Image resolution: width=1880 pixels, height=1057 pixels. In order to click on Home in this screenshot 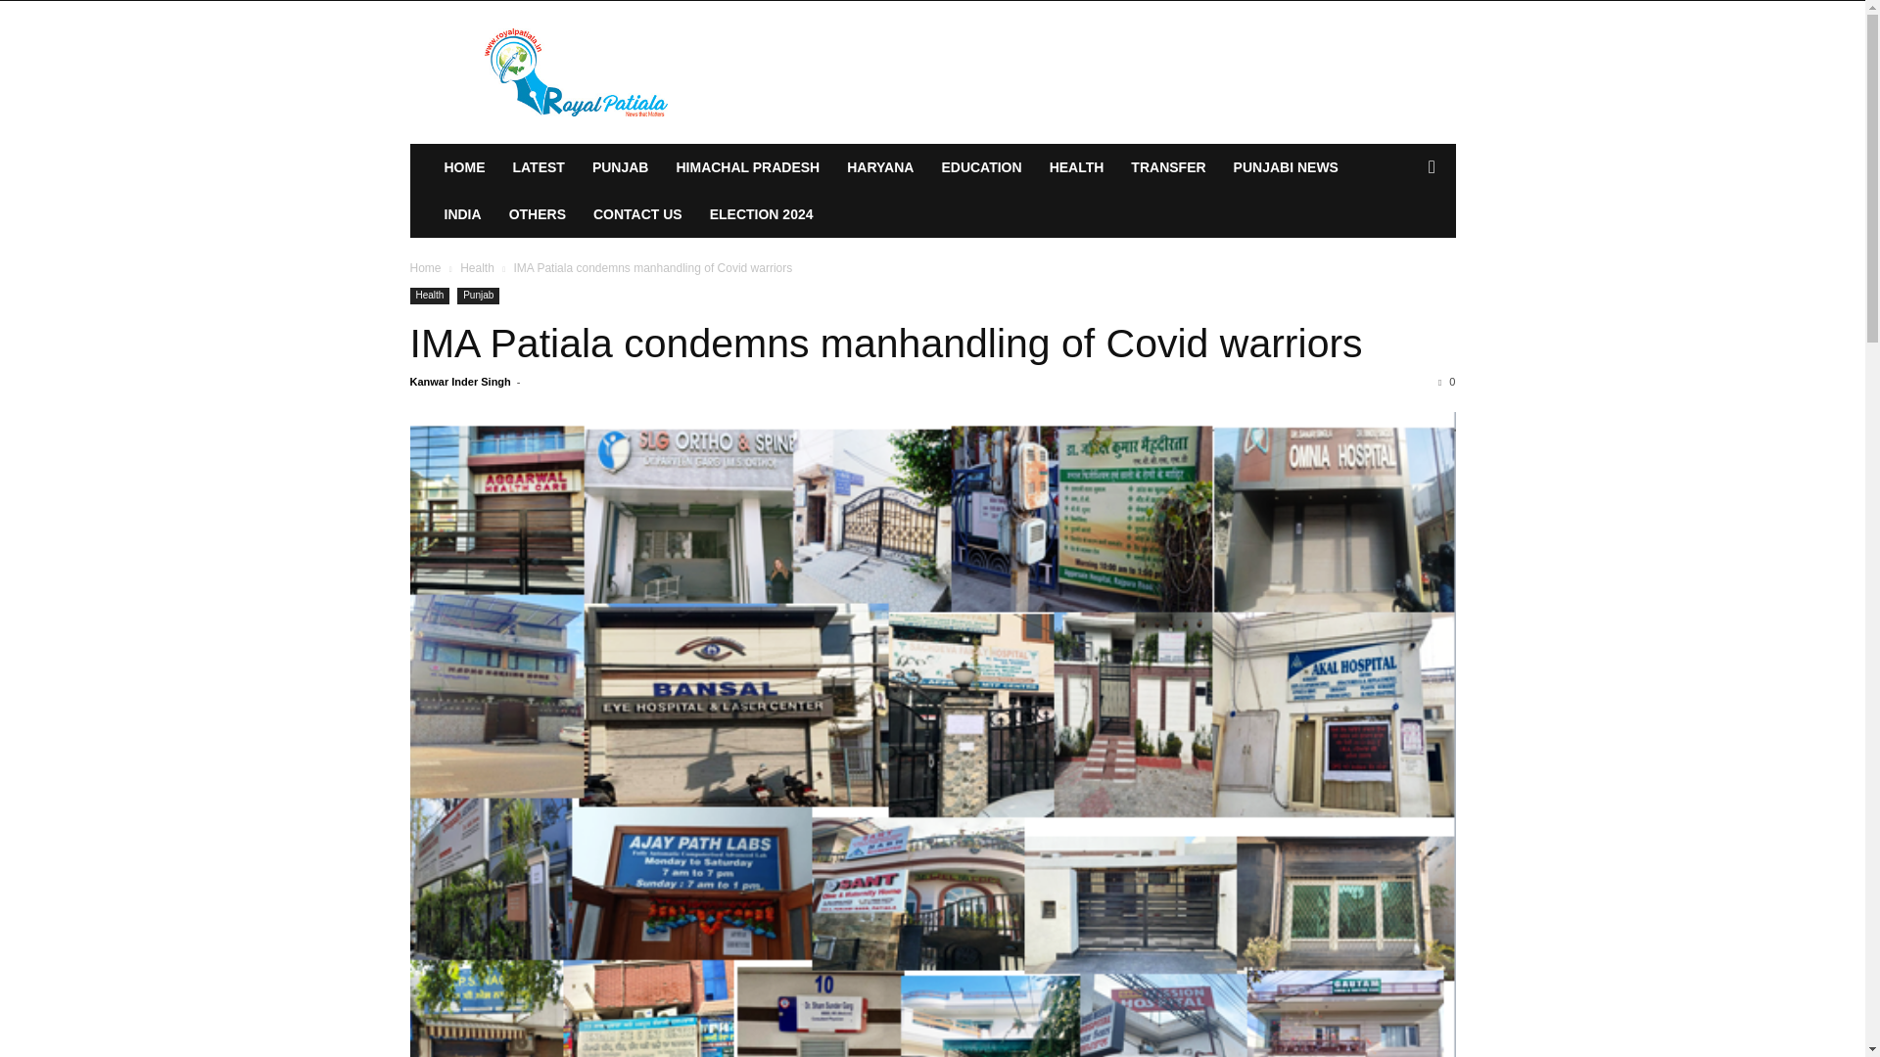, I will do `click(425, 267)`.